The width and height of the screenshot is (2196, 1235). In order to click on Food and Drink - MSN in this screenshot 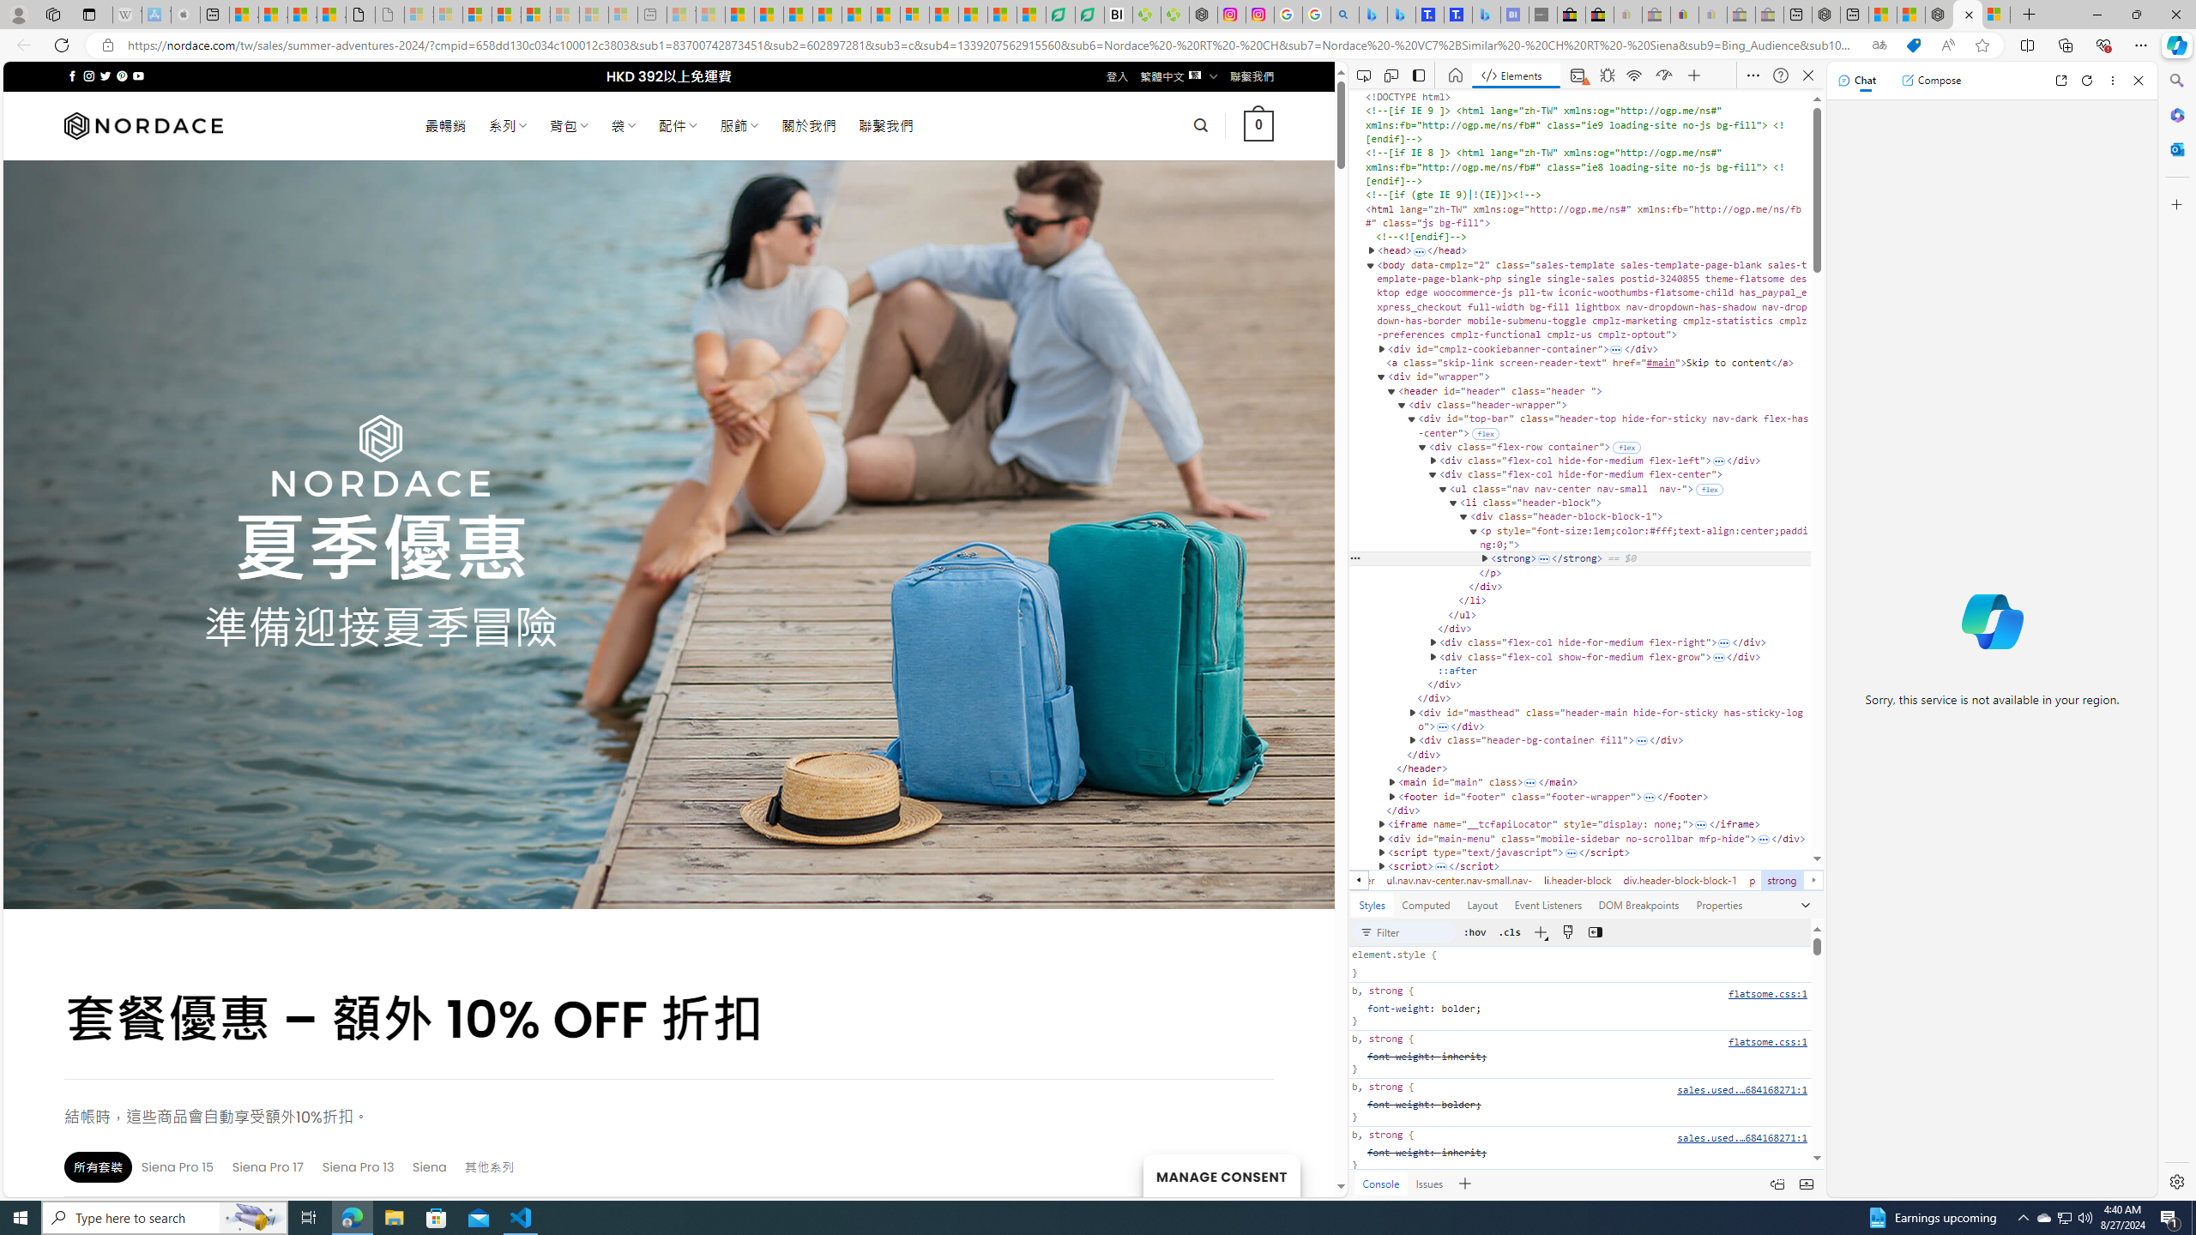, I will do `click(769, 15)`.